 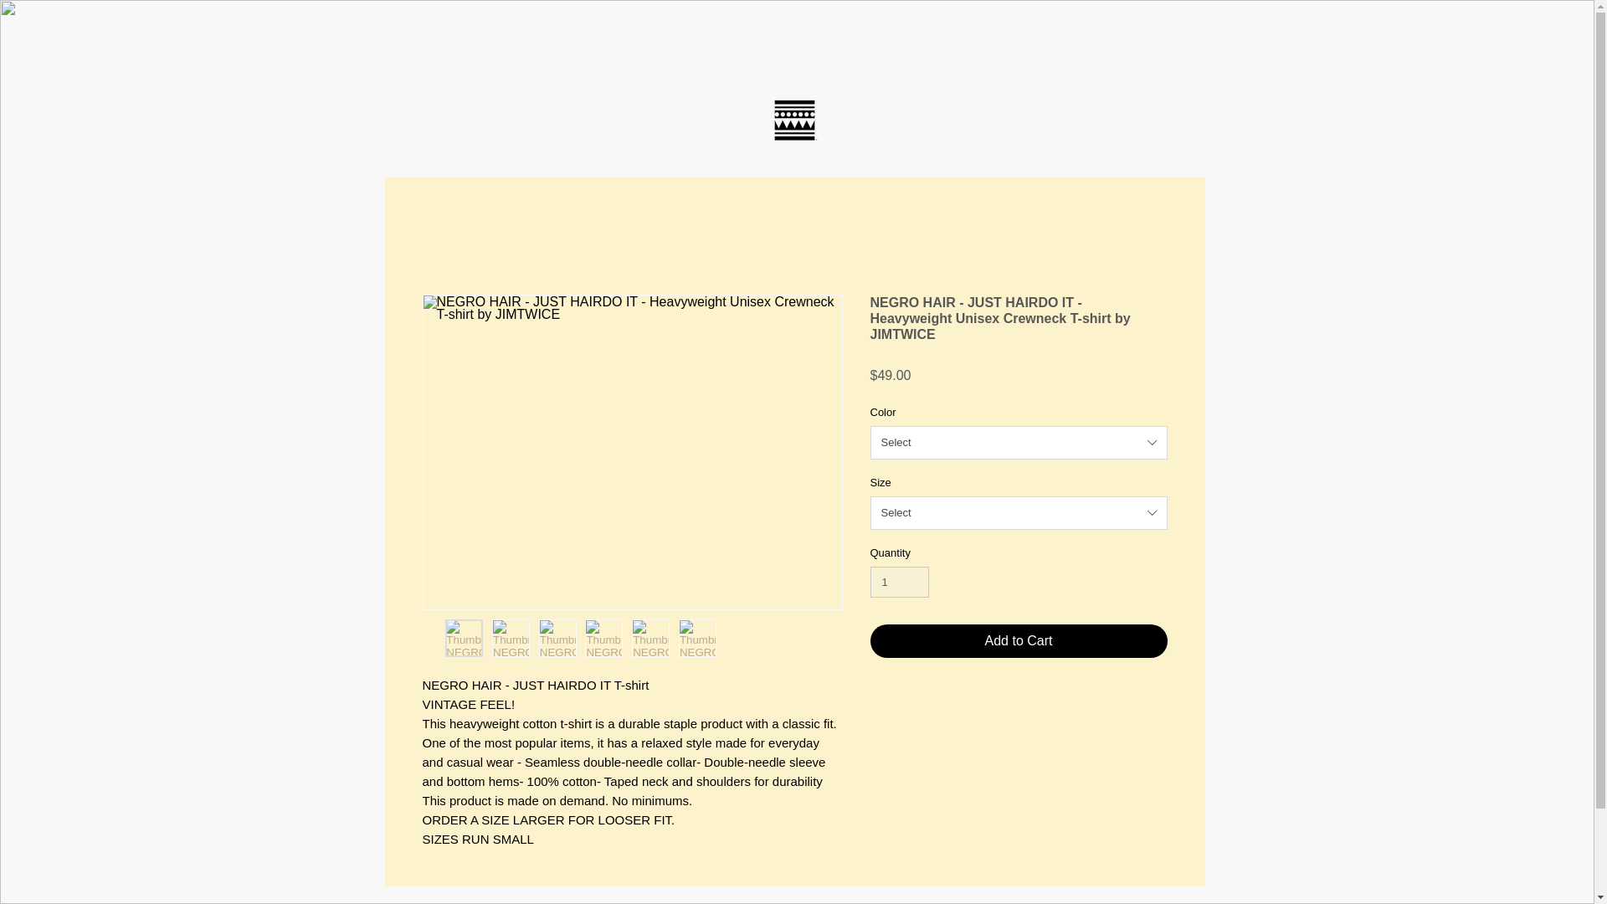 I want to click on Add to Cart, so click(x=1019, y=641).